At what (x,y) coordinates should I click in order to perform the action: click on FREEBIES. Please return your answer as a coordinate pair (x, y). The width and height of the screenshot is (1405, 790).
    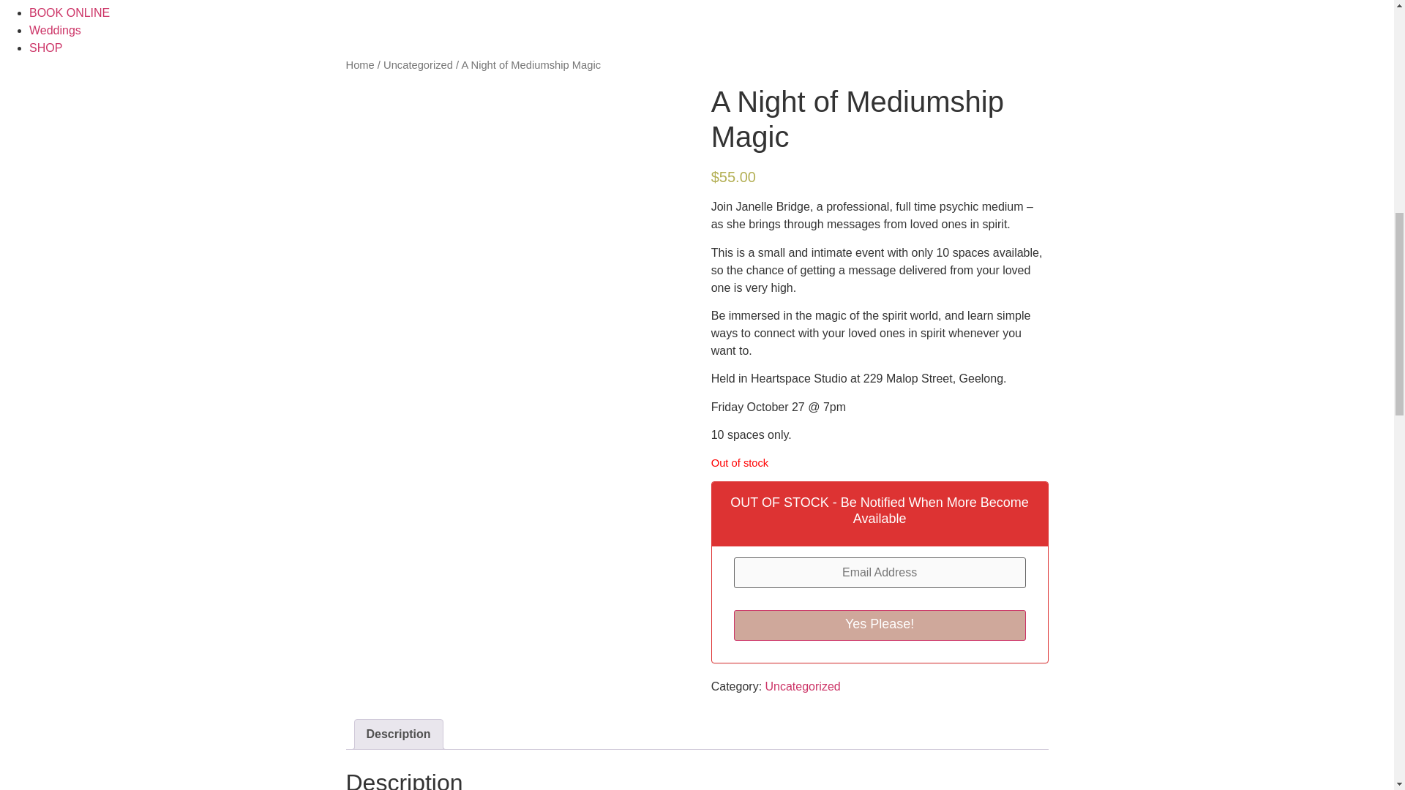
    Looking at the image, I should click on (59, 1).